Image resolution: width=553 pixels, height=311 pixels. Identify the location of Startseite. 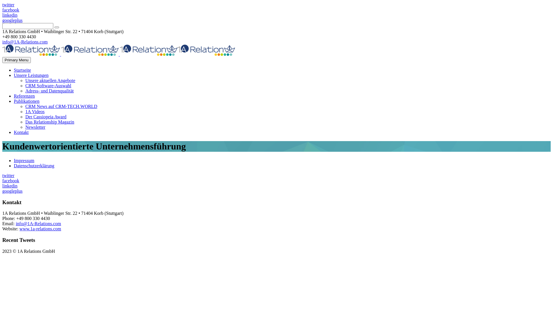
(22, 70).